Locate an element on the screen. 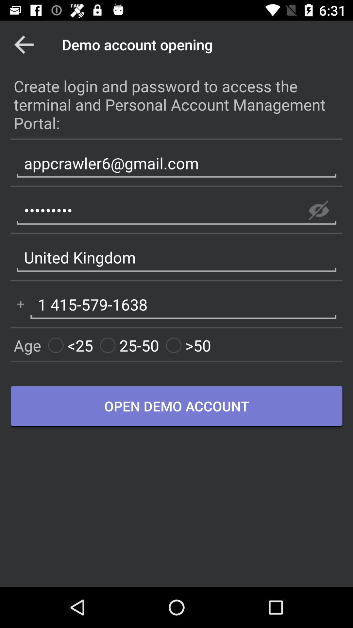  show password is located at coordinates (319, 210).